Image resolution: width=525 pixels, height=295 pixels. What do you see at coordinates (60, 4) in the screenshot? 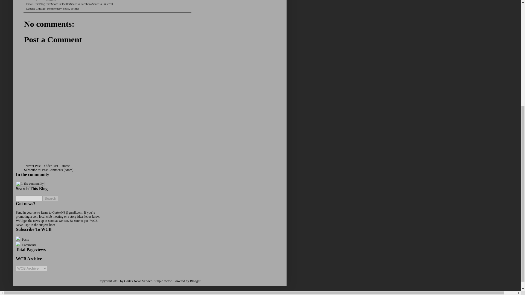
I see `Share to Twitter` at bounding box center [60, 4].